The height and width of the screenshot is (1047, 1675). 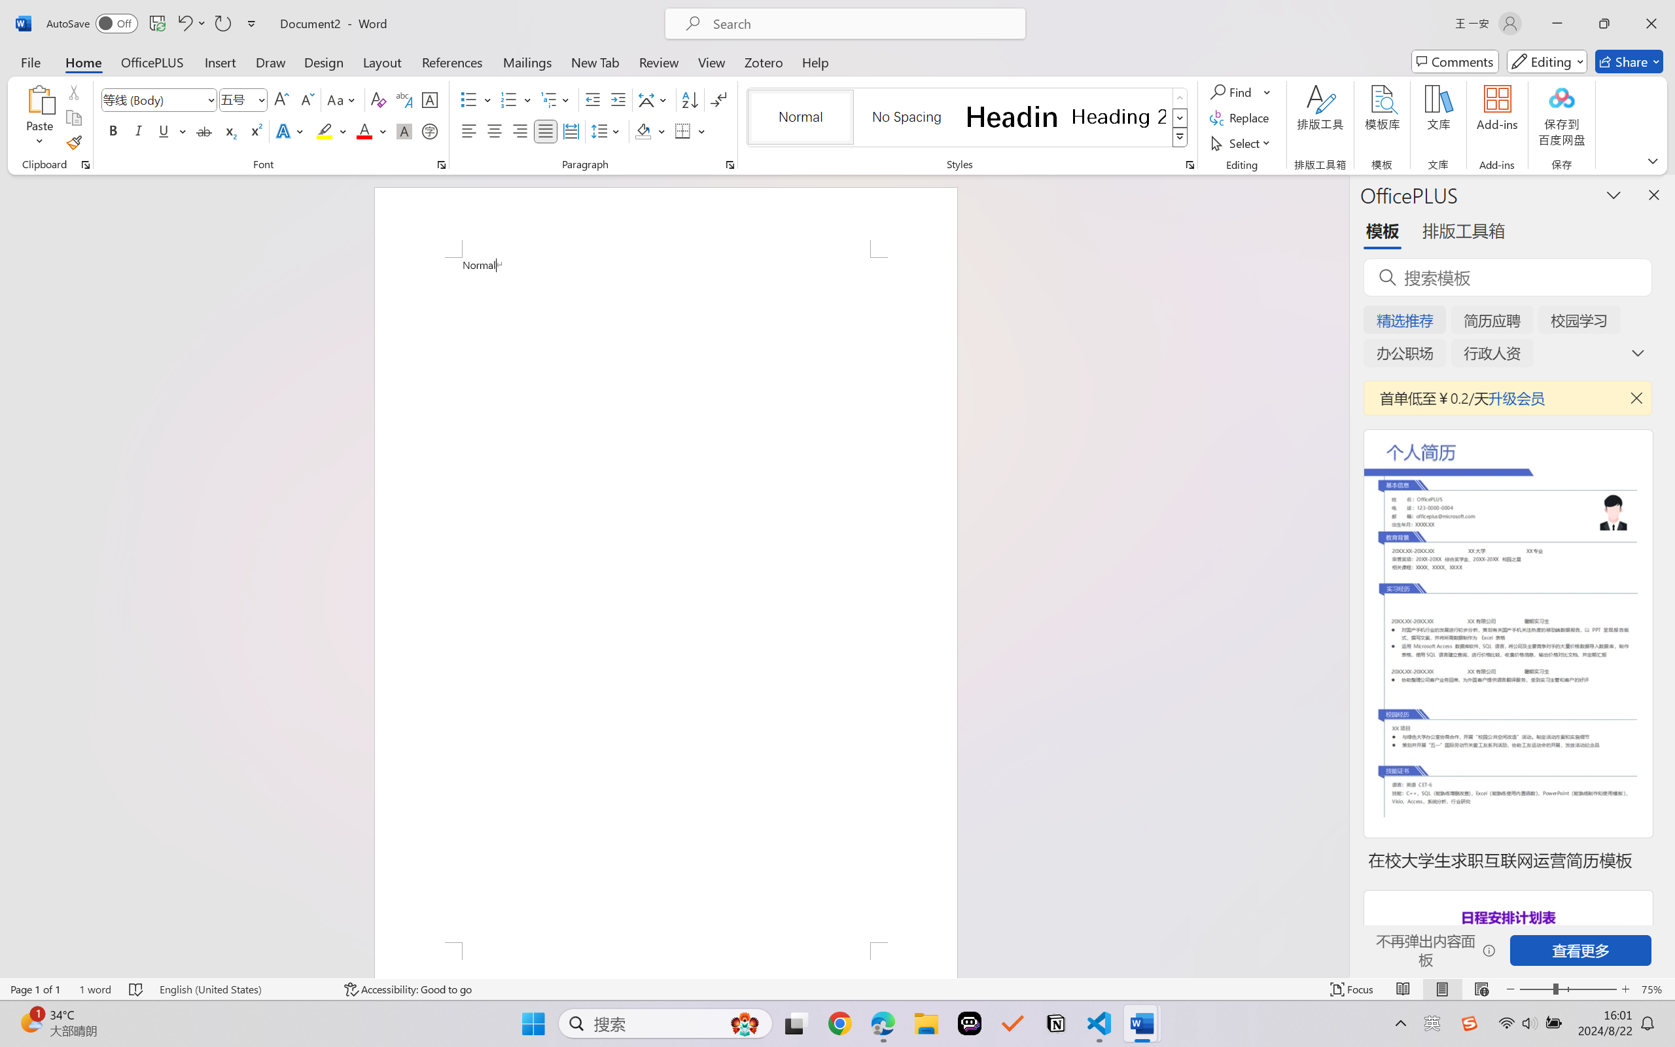 What do you see at coordinates (1119, 116) in the screenshot?
I see `Heading 2` at bounding box center [1119, 116].